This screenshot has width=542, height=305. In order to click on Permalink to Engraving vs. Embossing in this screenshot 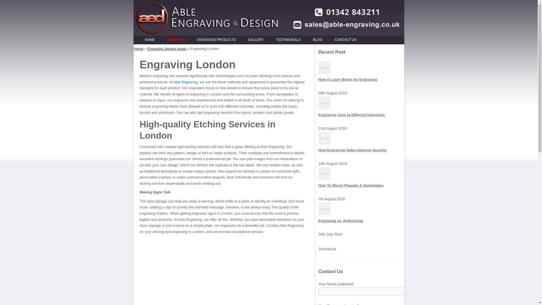, I will do `click(340, 221)`.